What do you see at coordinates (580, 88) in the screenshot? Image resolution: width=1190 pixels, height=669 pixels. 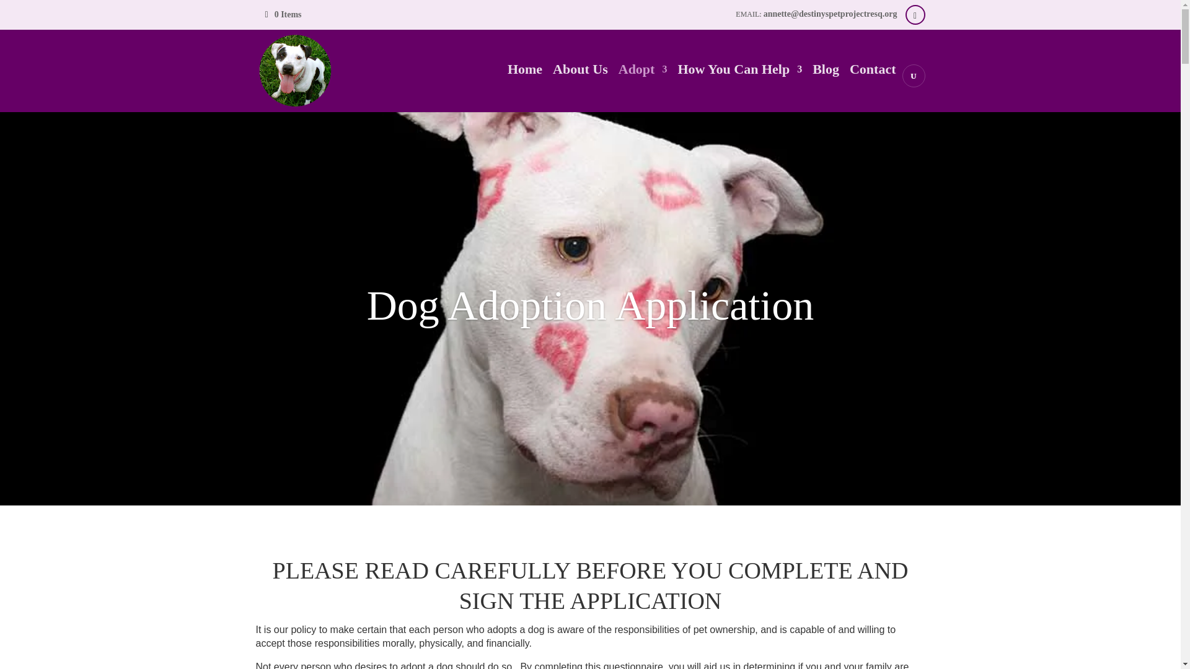 I see `About Us` at bounding box center [580, 88].